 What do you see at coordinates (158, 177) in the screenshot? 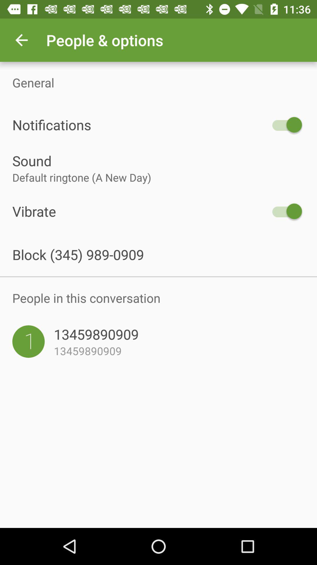
I see `click the default ringtone a` at bounding box center [158, 177].